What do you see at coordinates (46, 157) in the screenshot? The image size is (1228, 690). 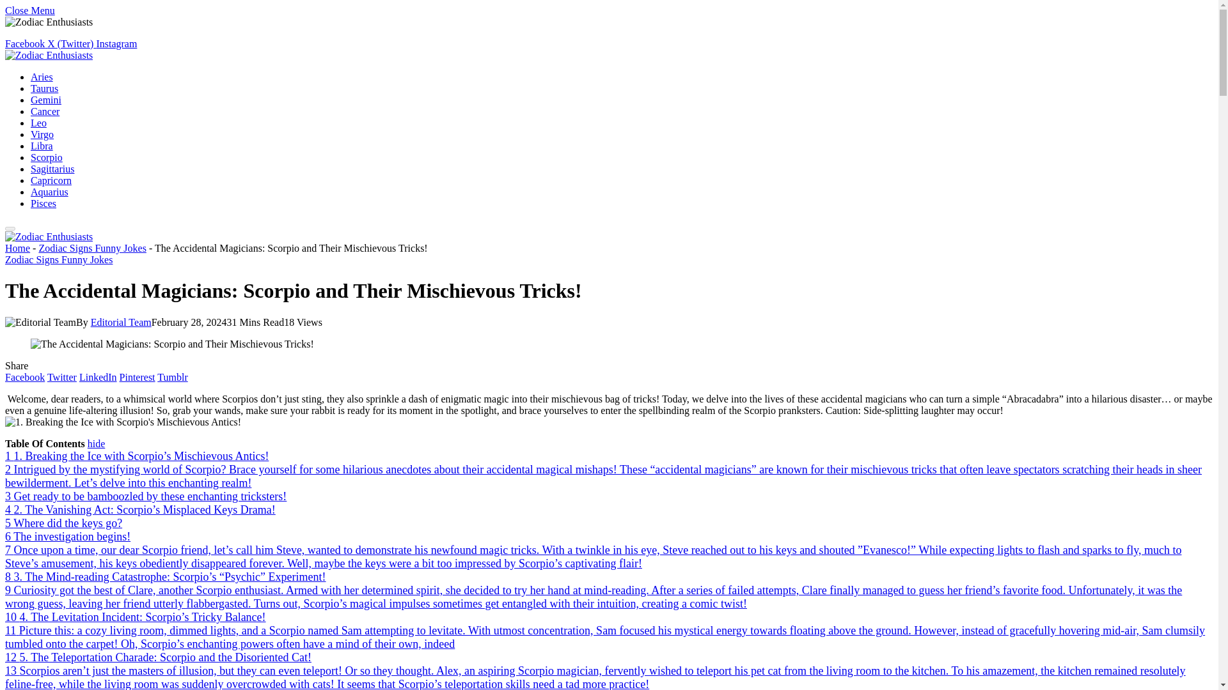 I see `Scorpio` at bounding box center [46, 157].